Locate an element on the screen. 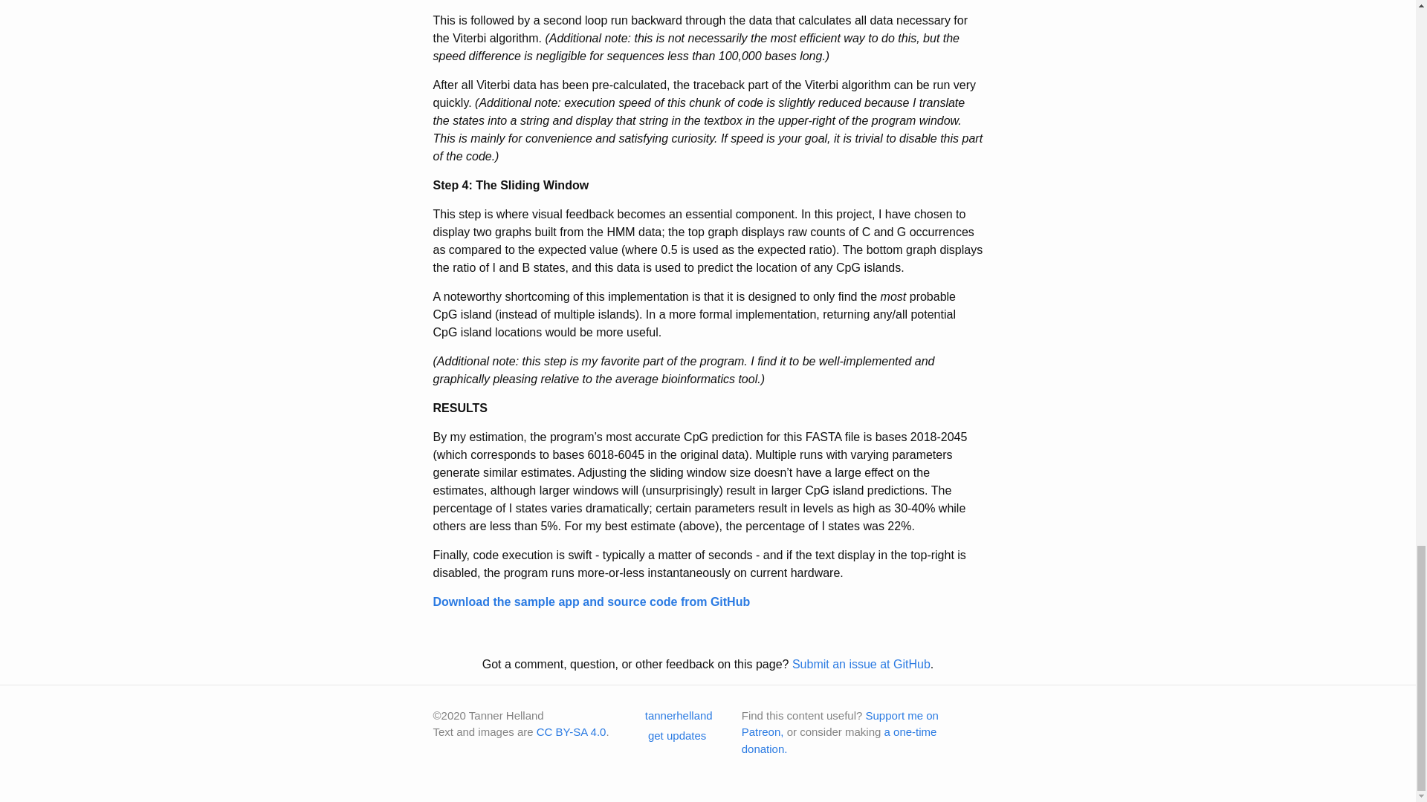 This screenshot has height=802, width=1427. tannerhelland is located at coordinates (670, 715).